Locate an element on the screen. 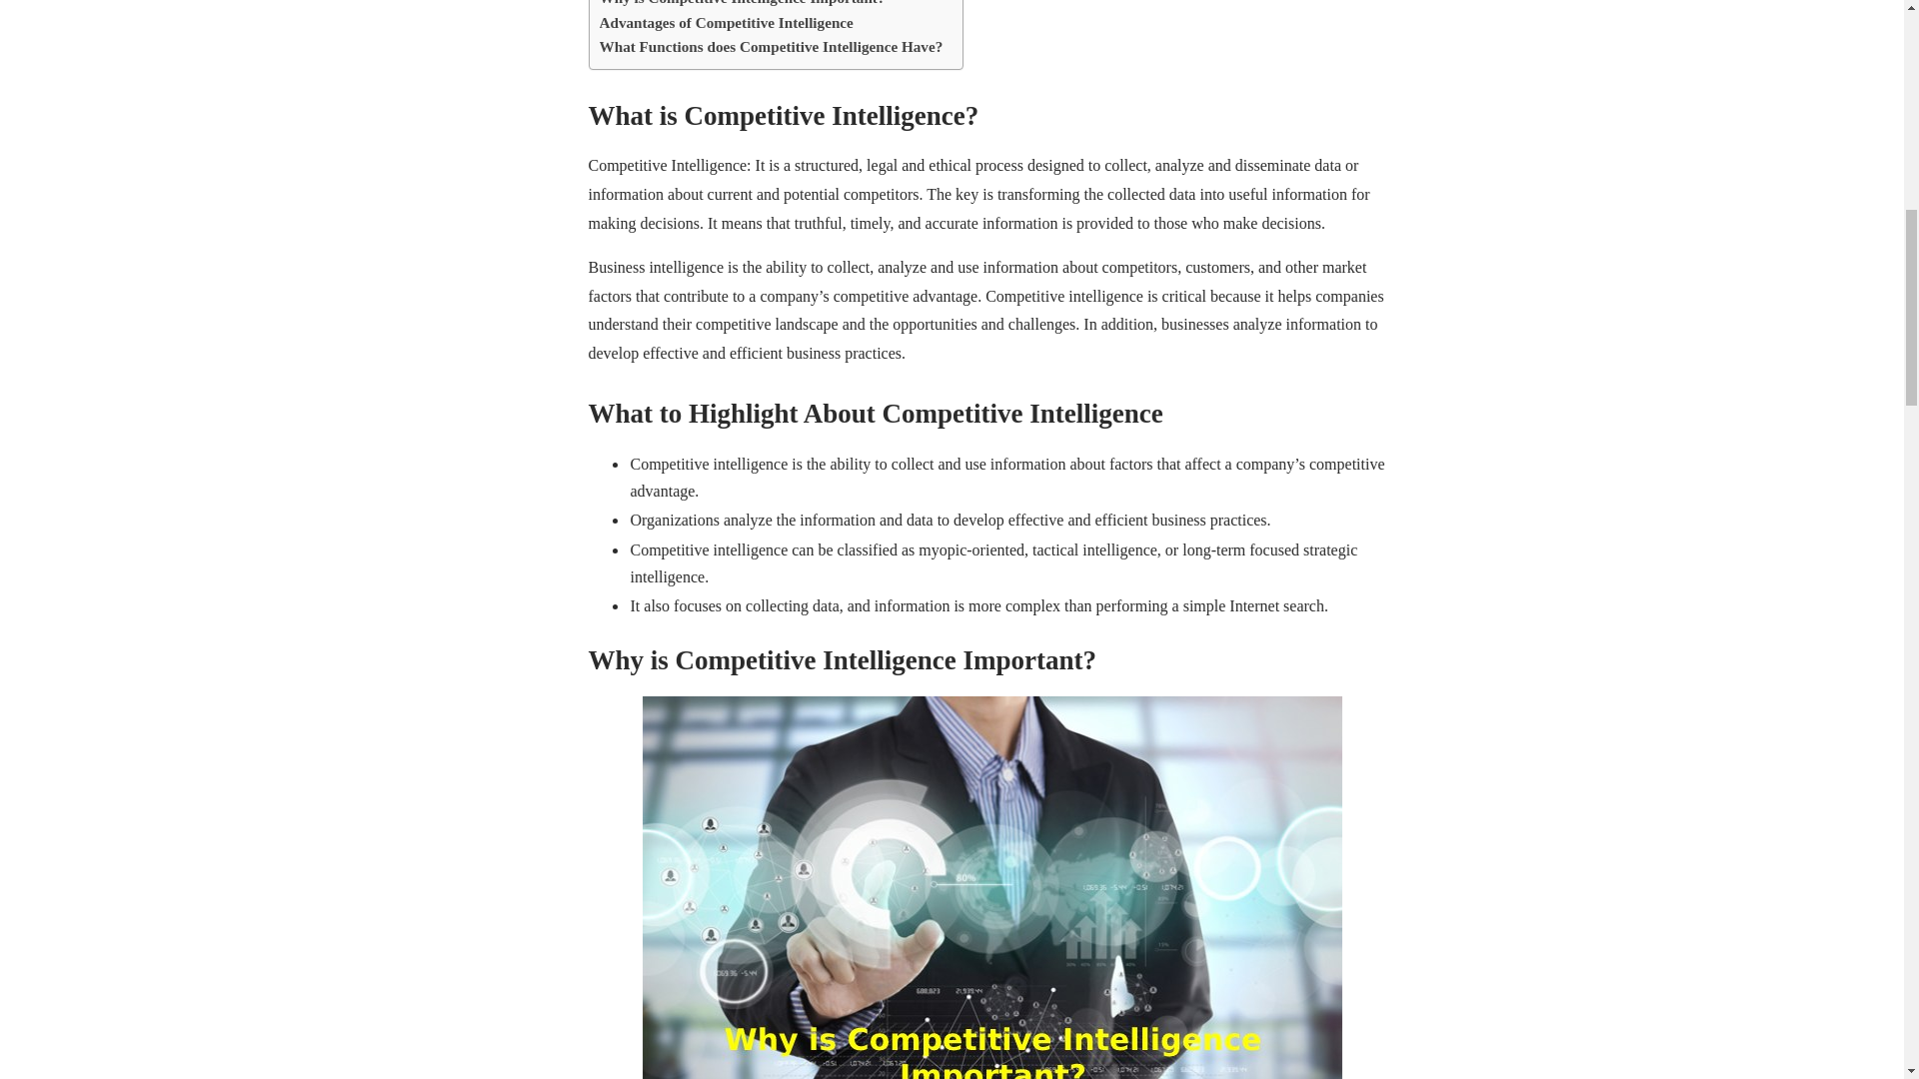  What Functions does Competitive Intelligence Have? is located at coordinates (772, 46).